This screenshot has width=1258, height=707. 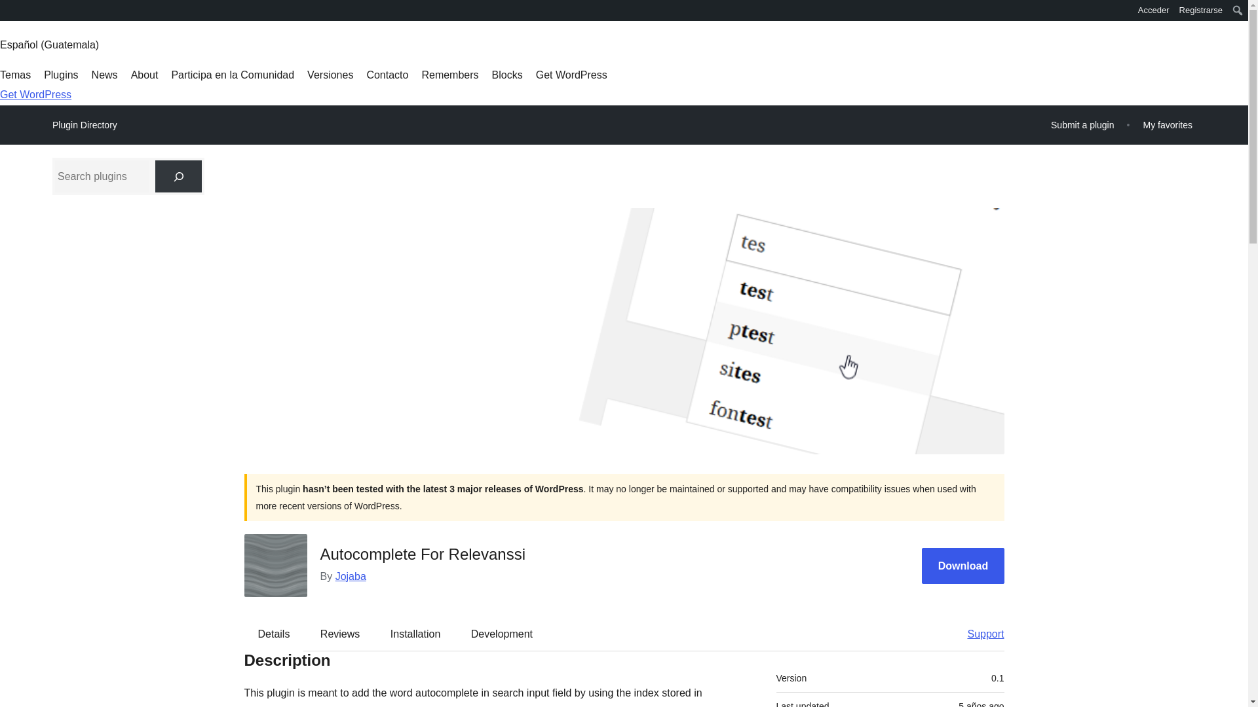 What do you see at coordinates (415, 633) in the screenshot?
I see `Installation` at bounding box center [415, 633].